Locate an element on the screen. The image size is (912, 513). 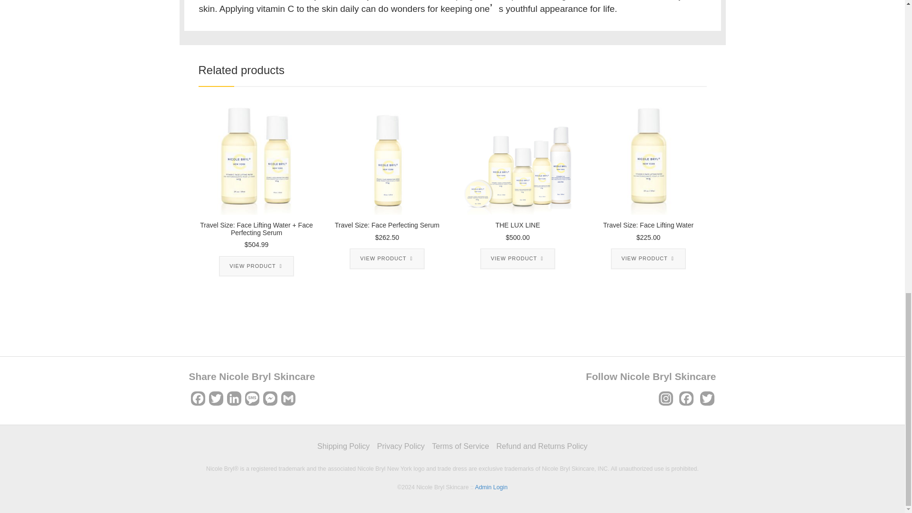
VIEW PRODUCT is located at coordinates (648, 258).